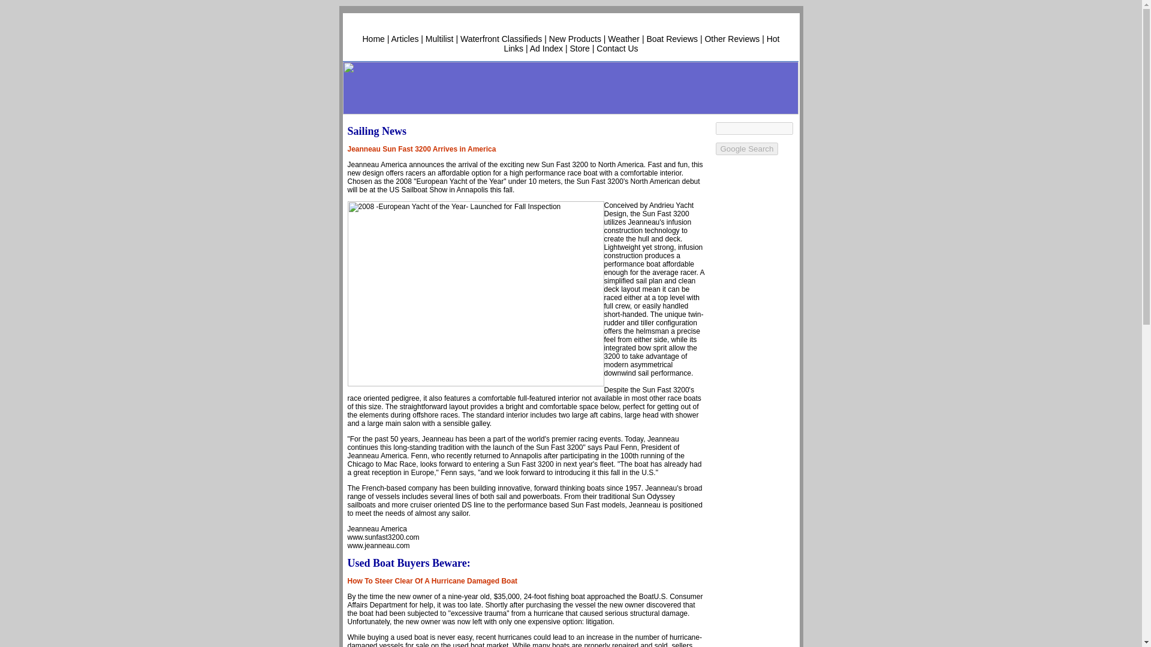  I want to click on Articles, so click(405, 39).